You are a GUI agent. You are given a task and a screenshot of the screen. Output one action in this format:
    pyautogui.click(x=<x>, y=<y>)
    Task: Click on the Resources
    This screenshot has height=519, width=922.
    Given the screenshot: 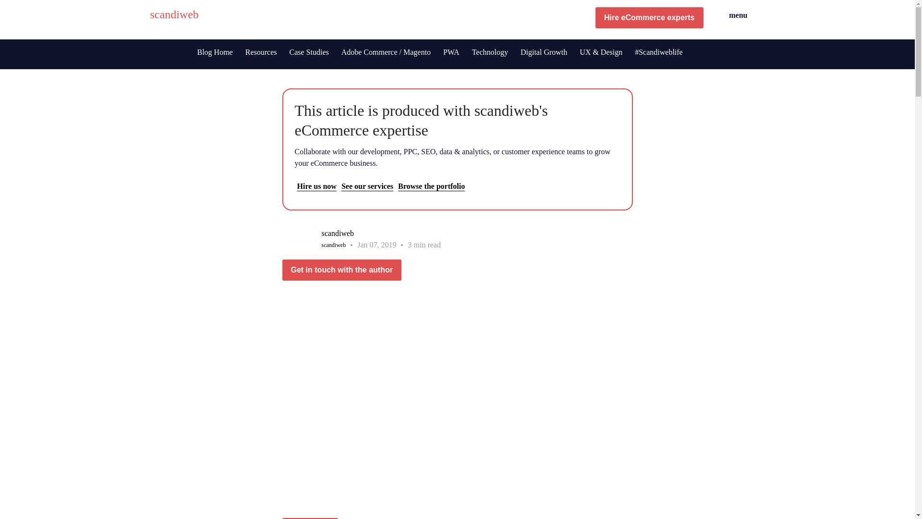 What is the action you would take?
    pyautogui.click(x=261, y=52)
    